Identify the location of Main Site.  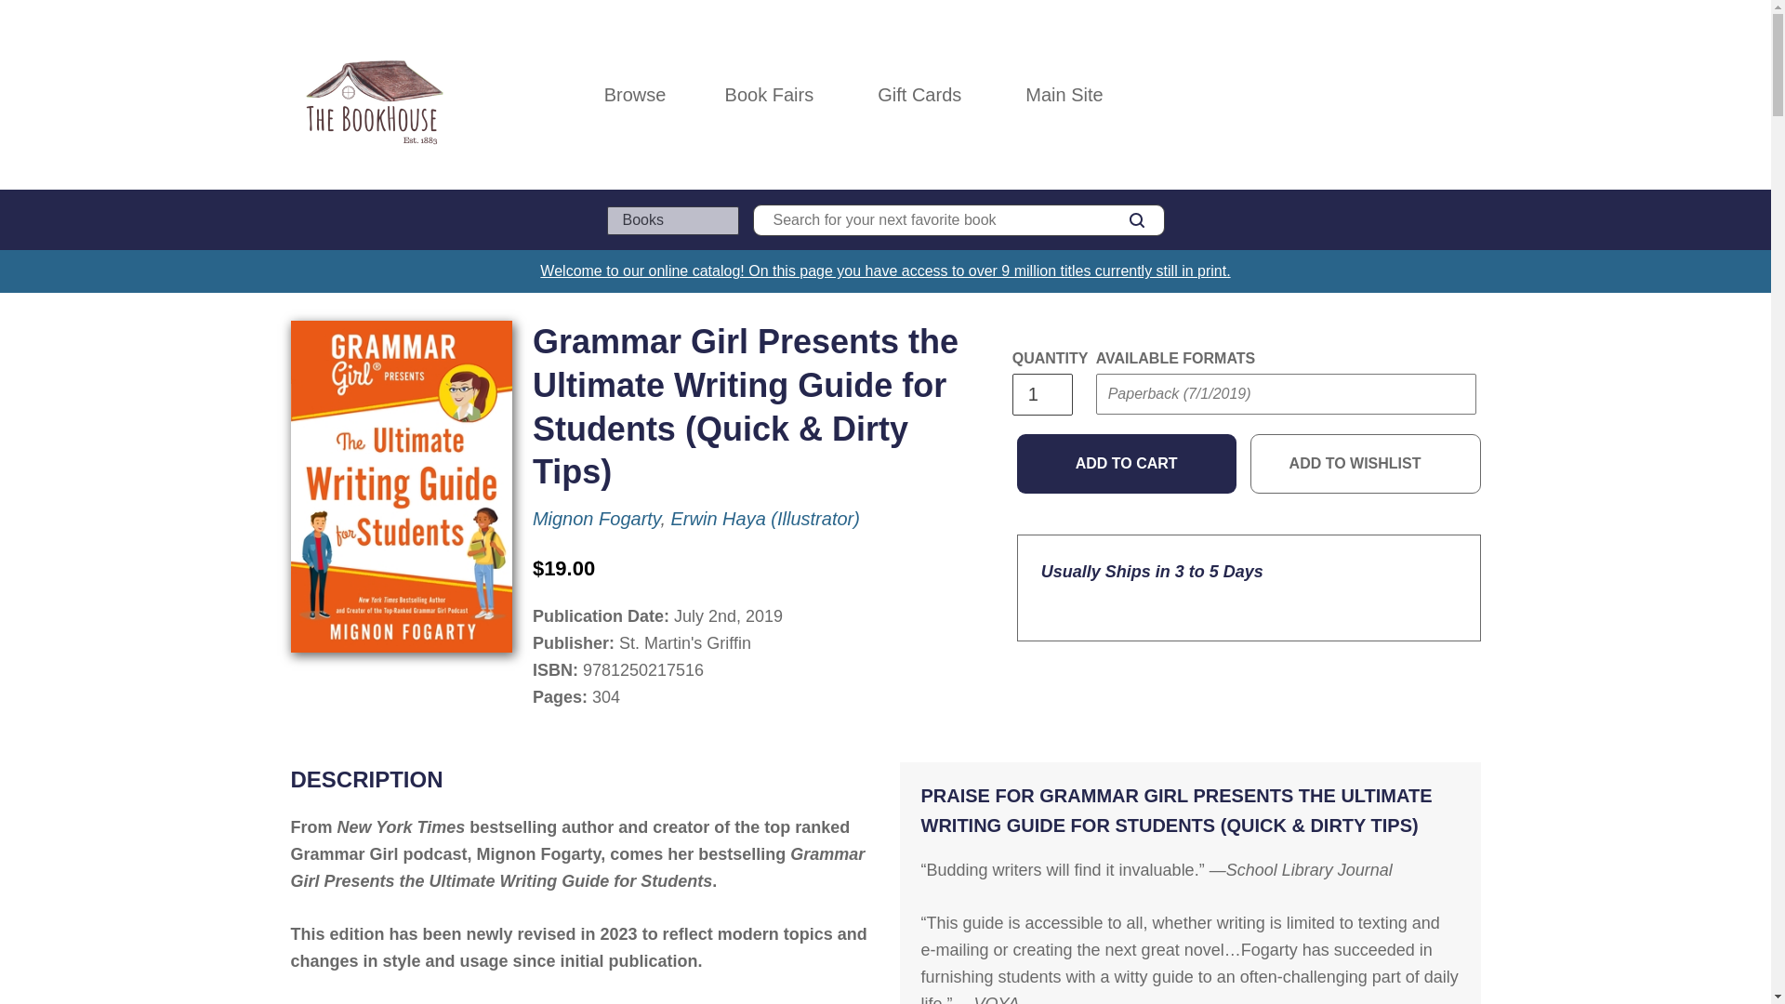
(1064, 95).